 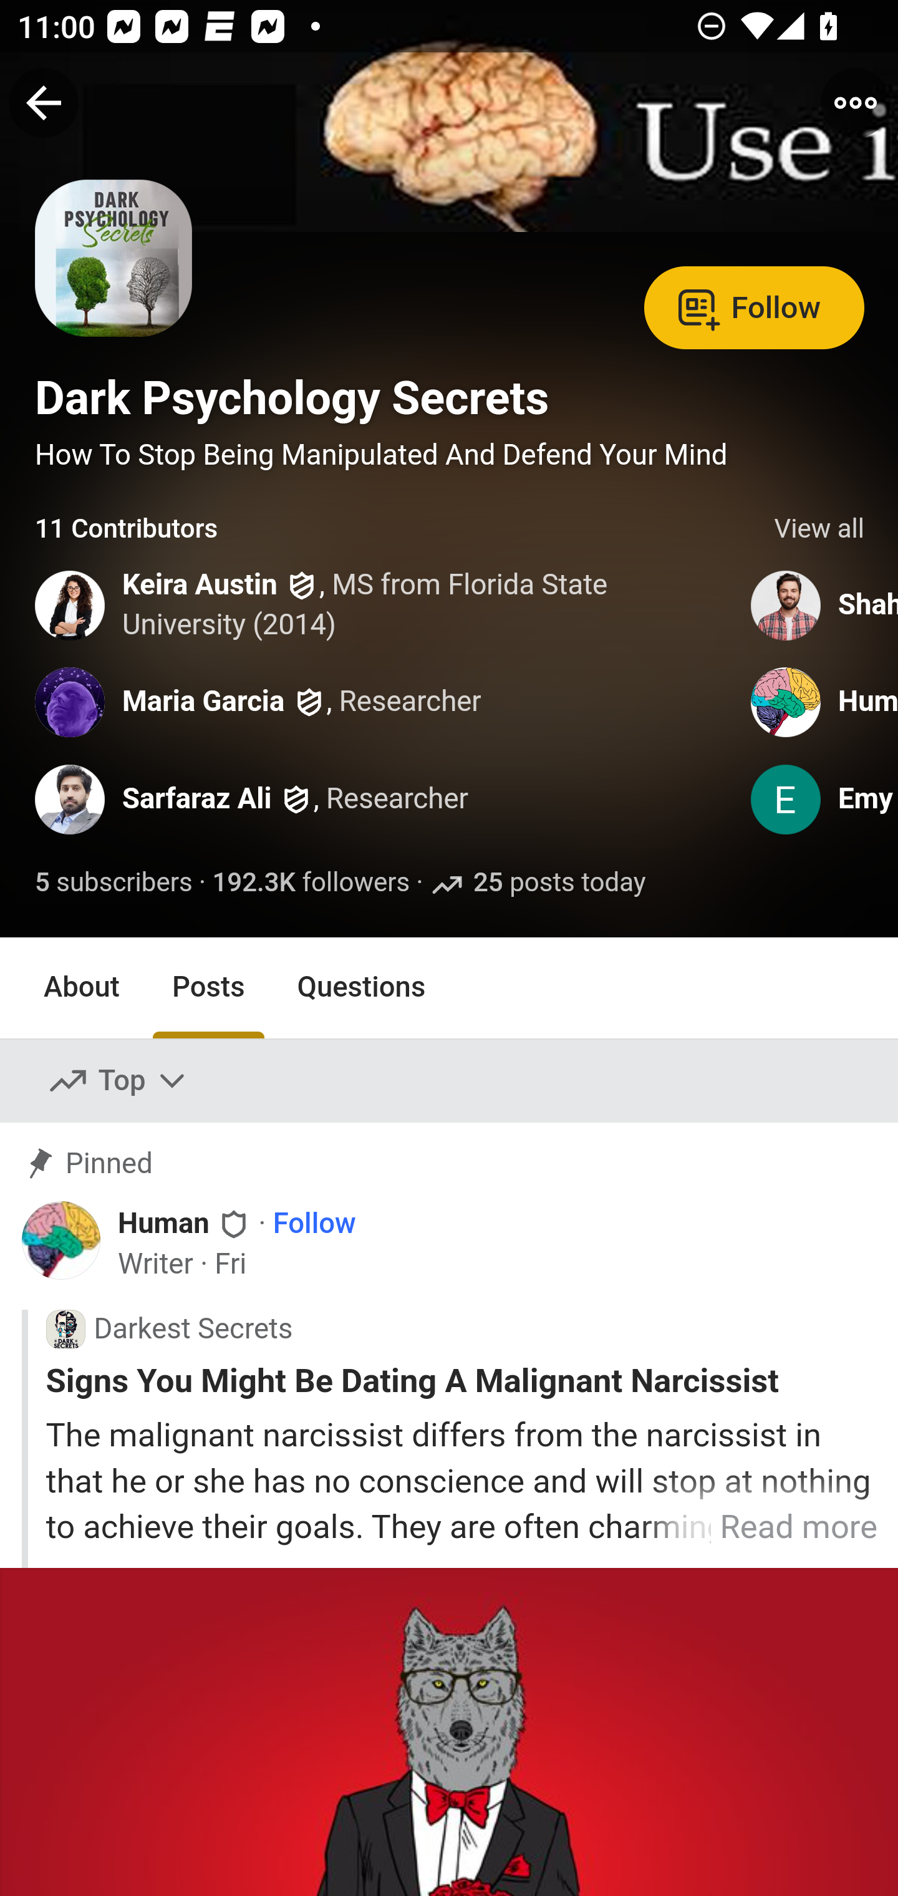 I want to click on About, so click(x=82, y=987).